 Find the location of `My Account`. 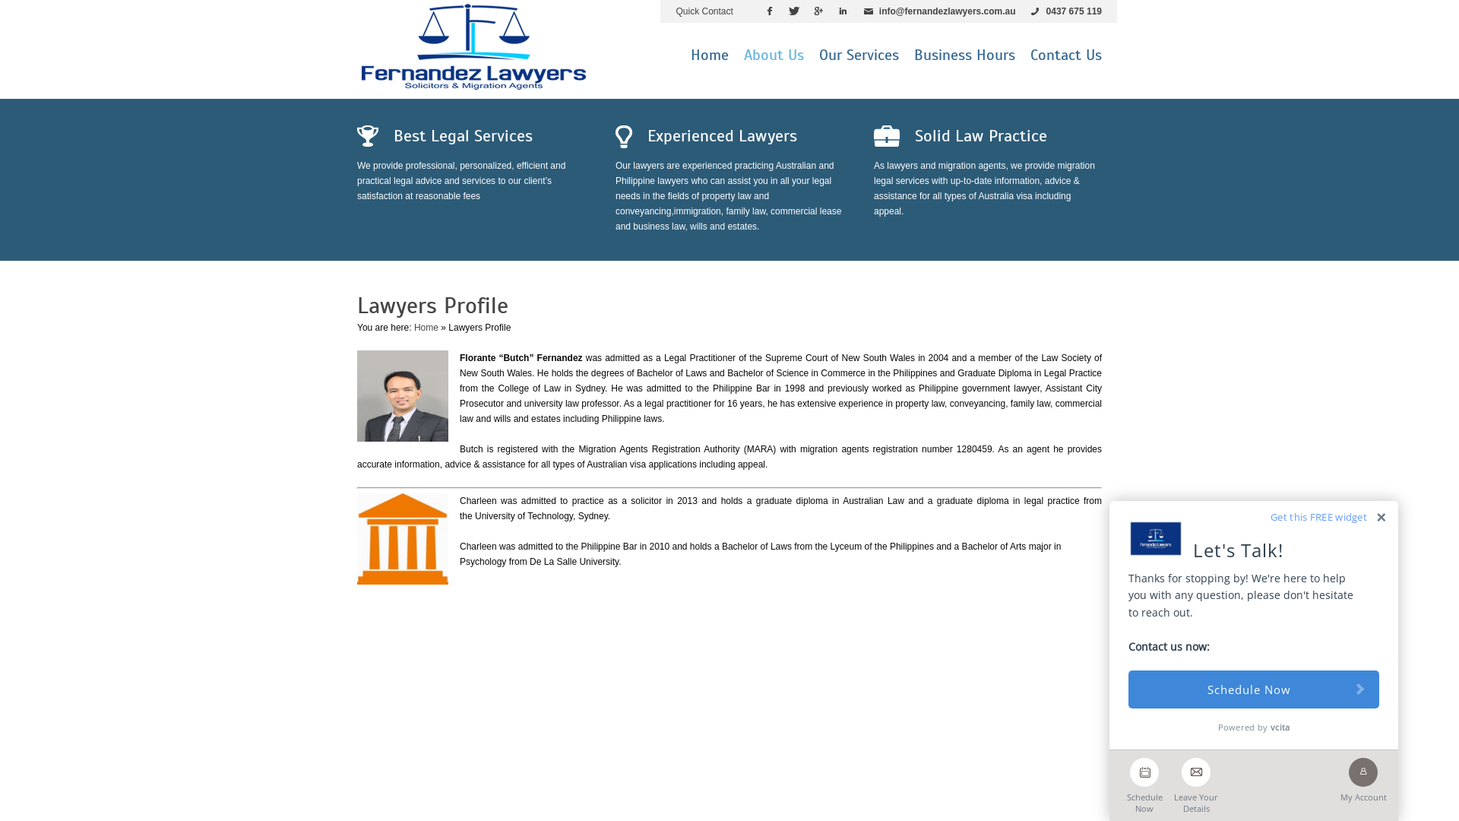

My Account is located at coordinates (1363, 777).